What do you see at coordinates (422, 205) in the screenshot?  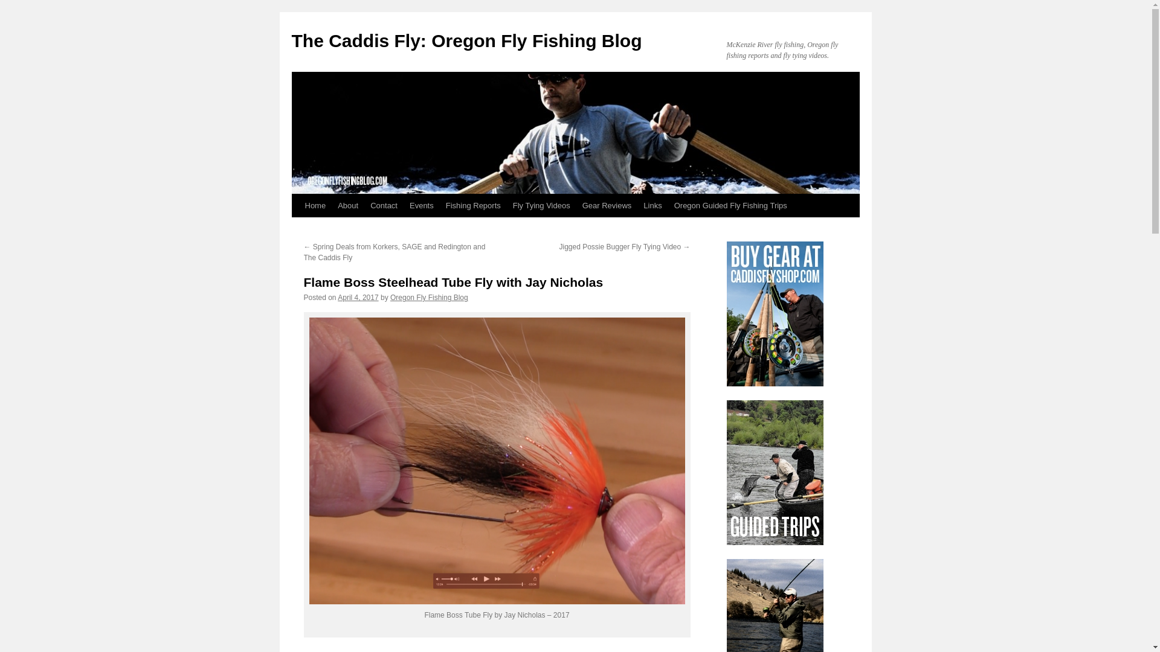 I see `Events` at bounding box center [422, 205].